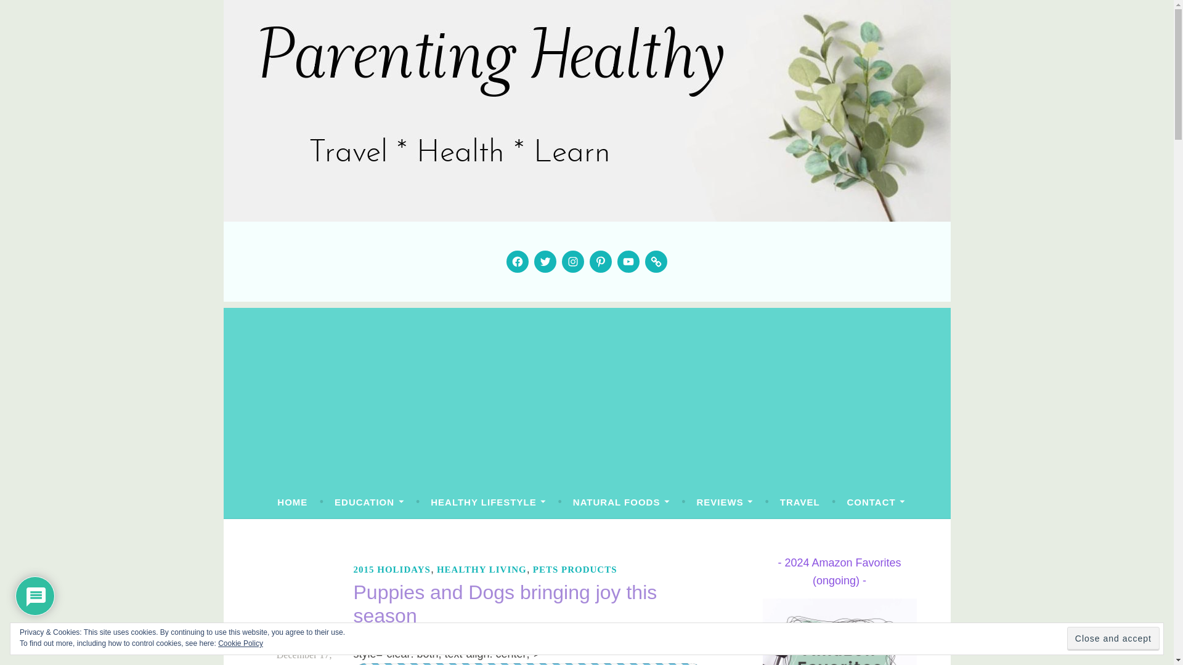 The width and height of the screenshot is (1183, 665). I want to click on REVIEWS, so click(725, 502).